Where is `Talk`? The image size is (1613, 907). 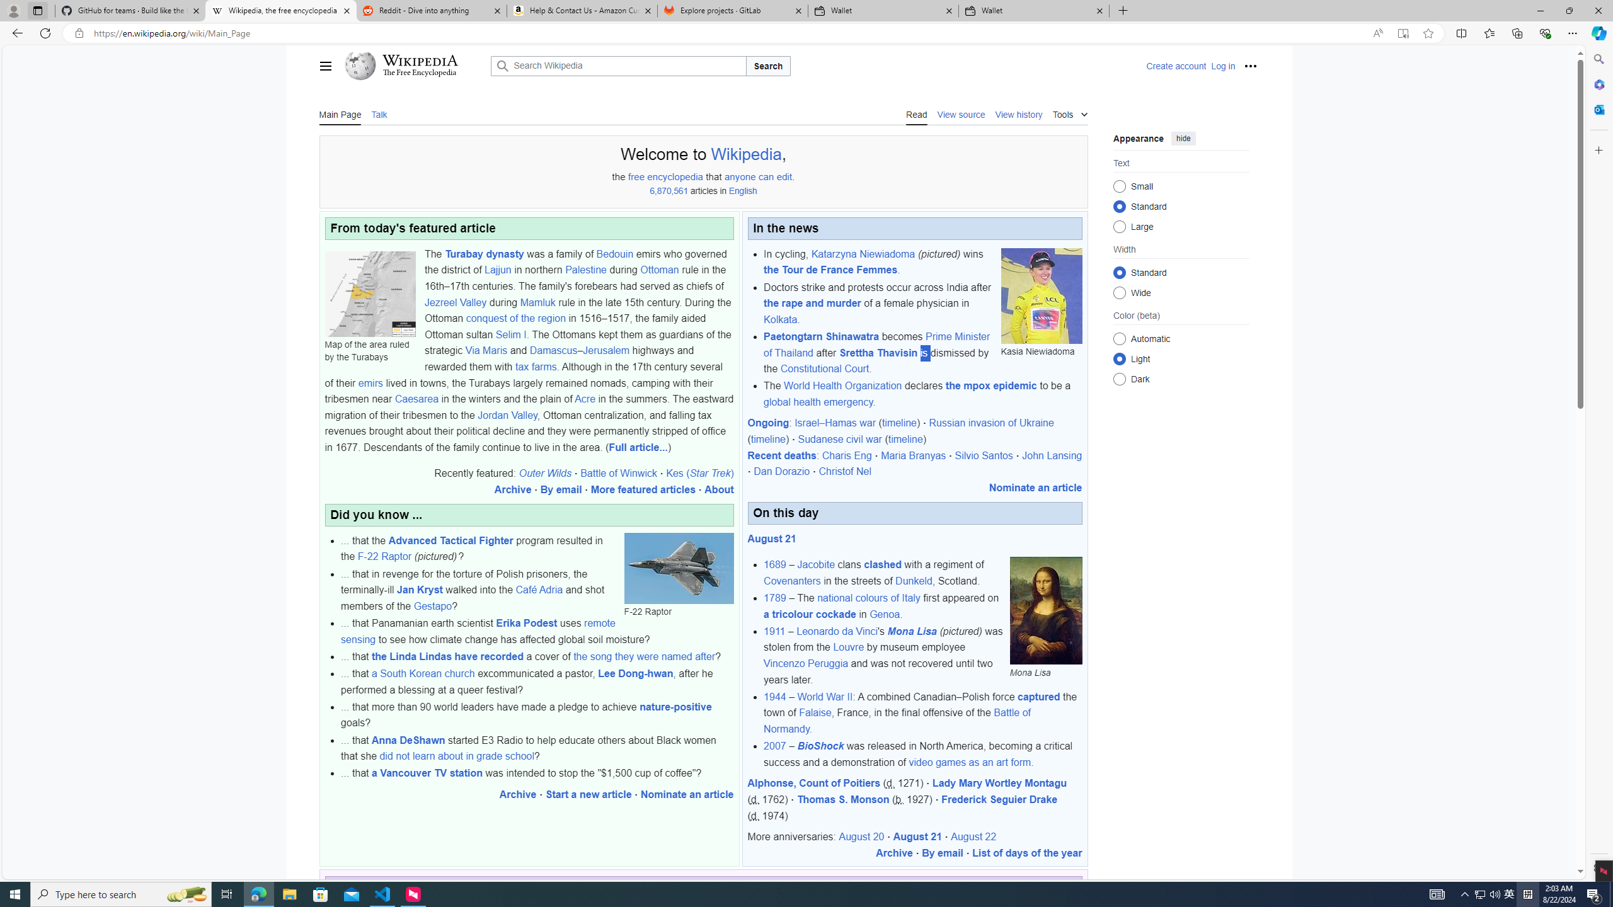 Talk is located at coordinates (379, 113).